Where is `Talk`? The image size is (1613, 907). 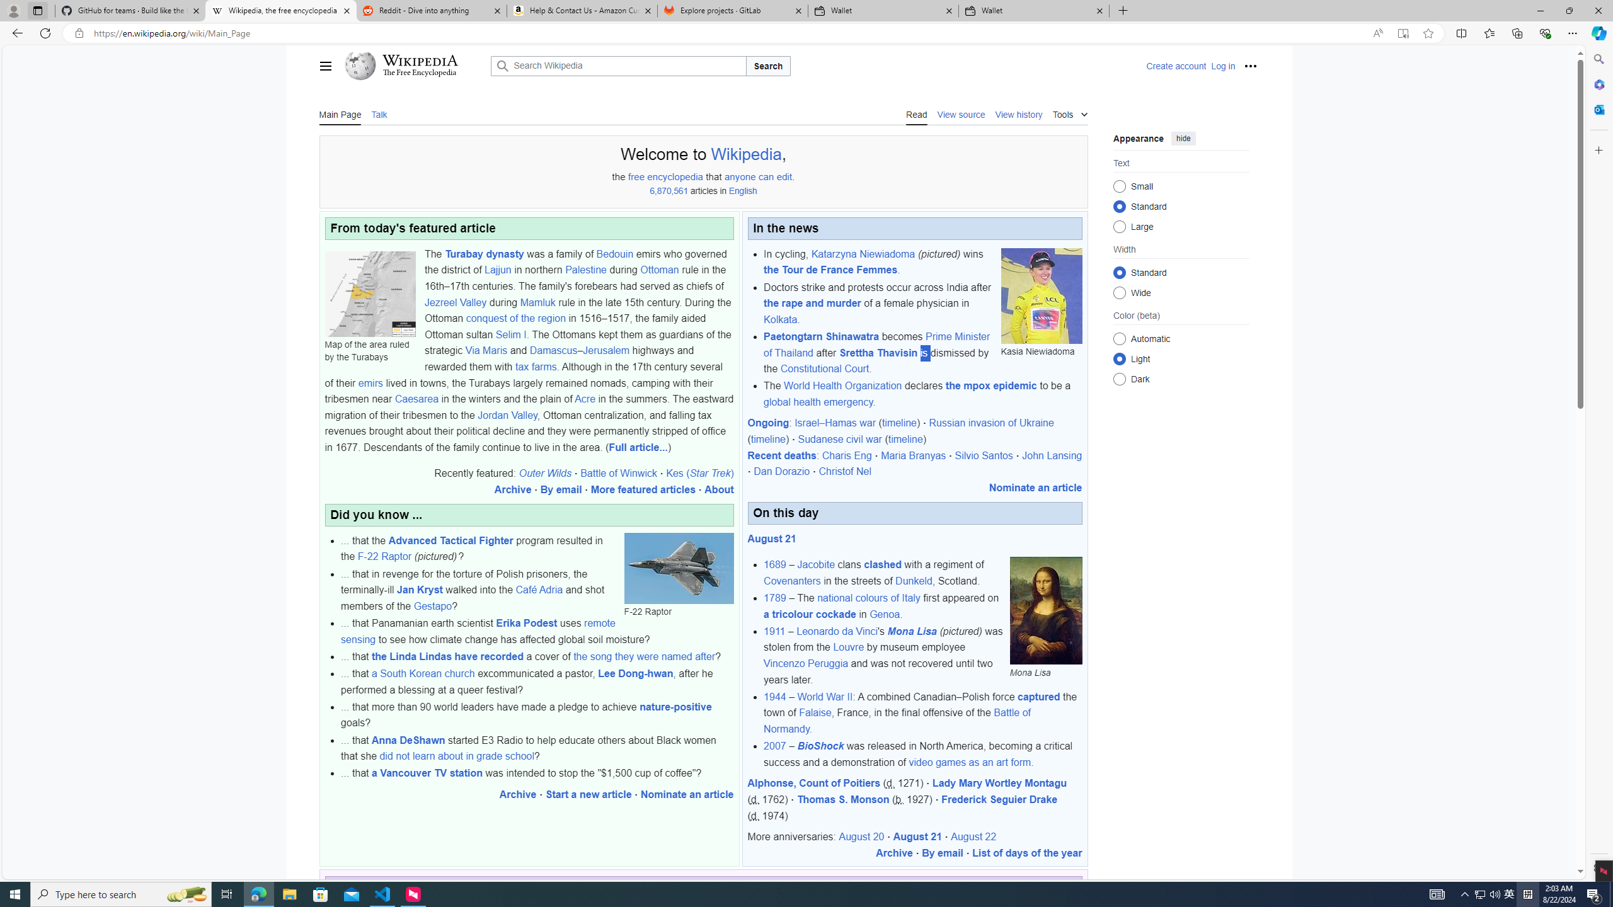 Talk is located at coordinates (379, 113).